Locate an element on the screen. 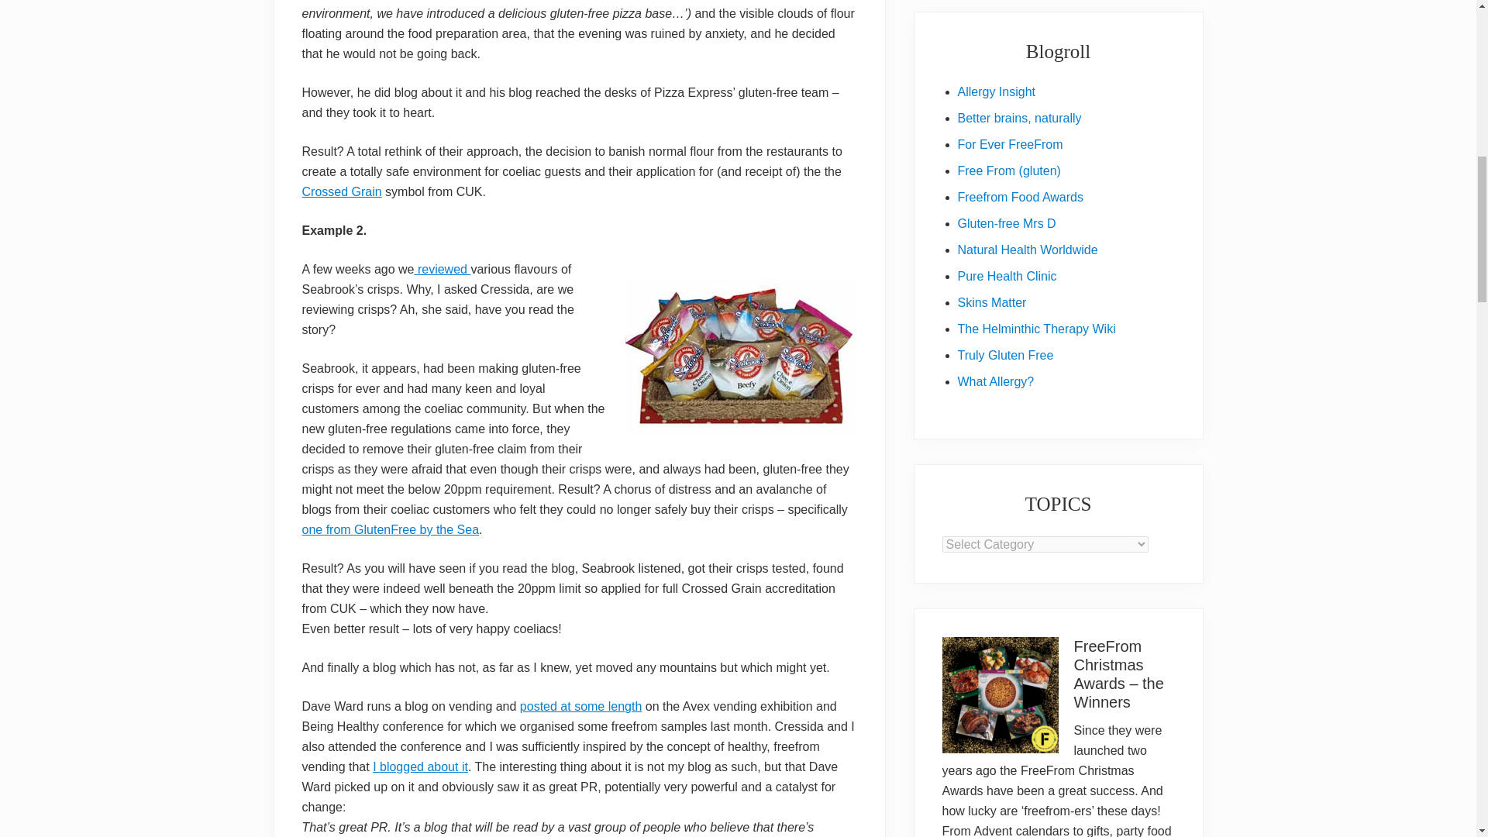 The width and height of the screenshot is (1488, 837). Interesting blog from anaphylaxis sufferer is located at coordinates (996, 381).